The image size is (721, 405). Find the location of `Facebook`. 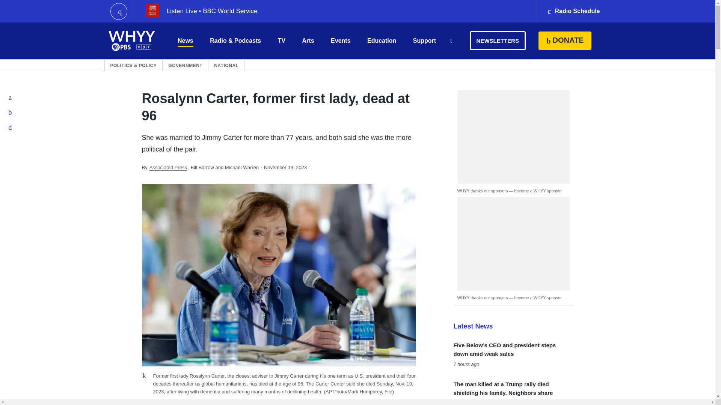

Facebook is located at coordinates (11, 97).